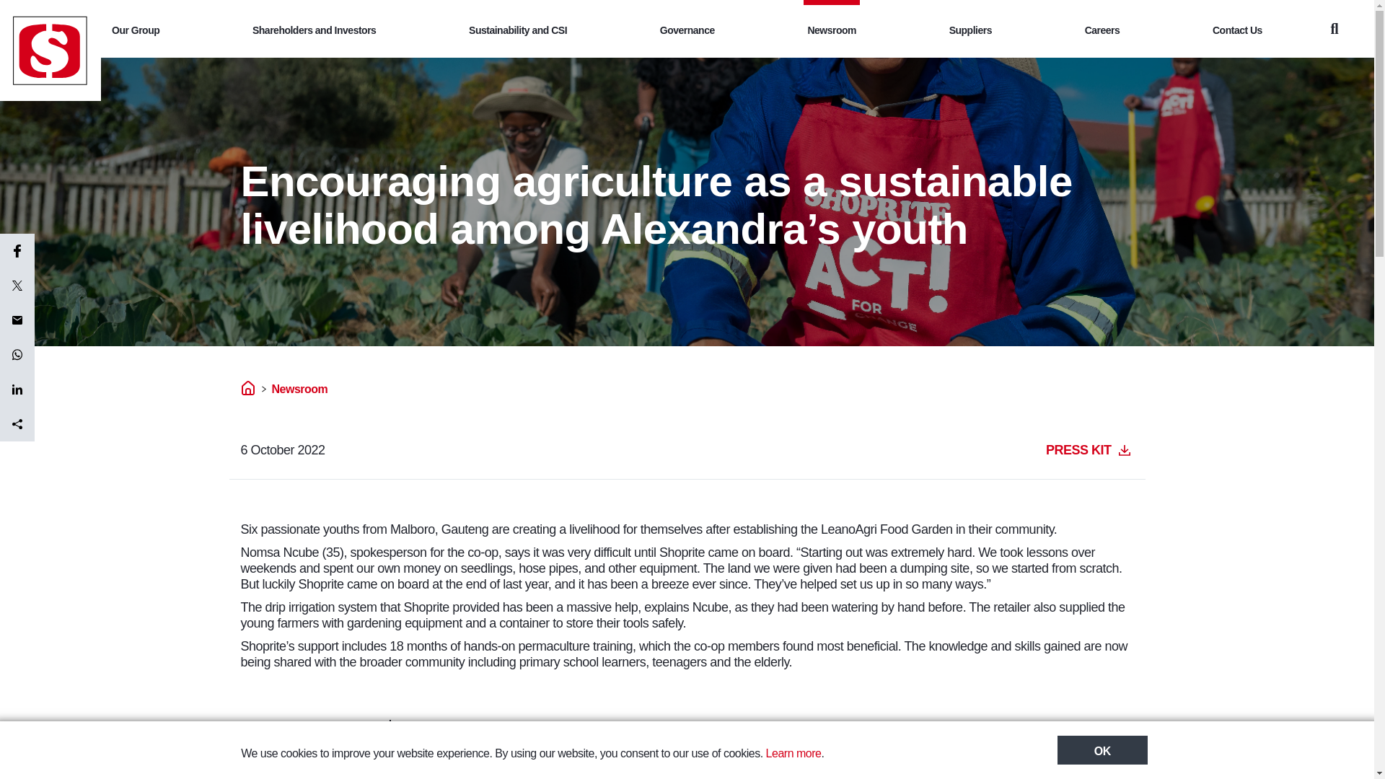  Describe the element at coordinates (518, 29) in the screenshot. I see `Sustainability and CSI` at that location.